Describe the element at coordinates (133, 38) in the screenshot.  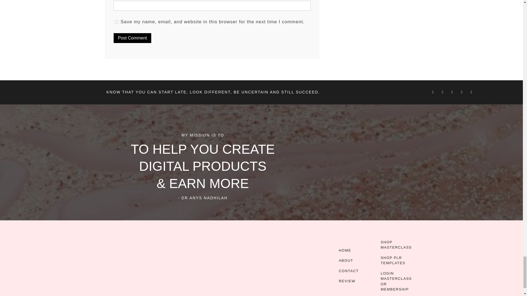
I see `Post Comment` at that location.